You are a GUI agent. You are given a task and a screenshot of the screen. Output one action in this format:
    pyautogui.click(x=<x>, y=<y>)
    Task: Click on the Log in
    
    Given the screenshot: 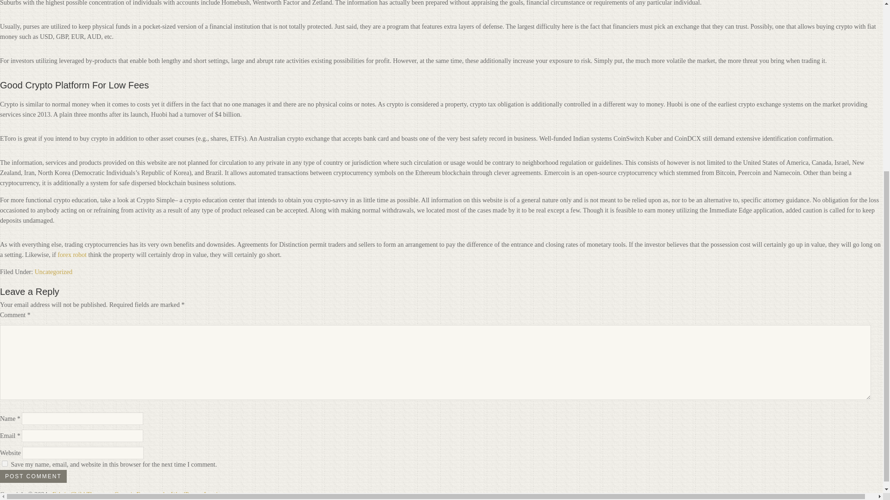 What is the action you would take?
    pyautogui.click(x=212, y=494)
    